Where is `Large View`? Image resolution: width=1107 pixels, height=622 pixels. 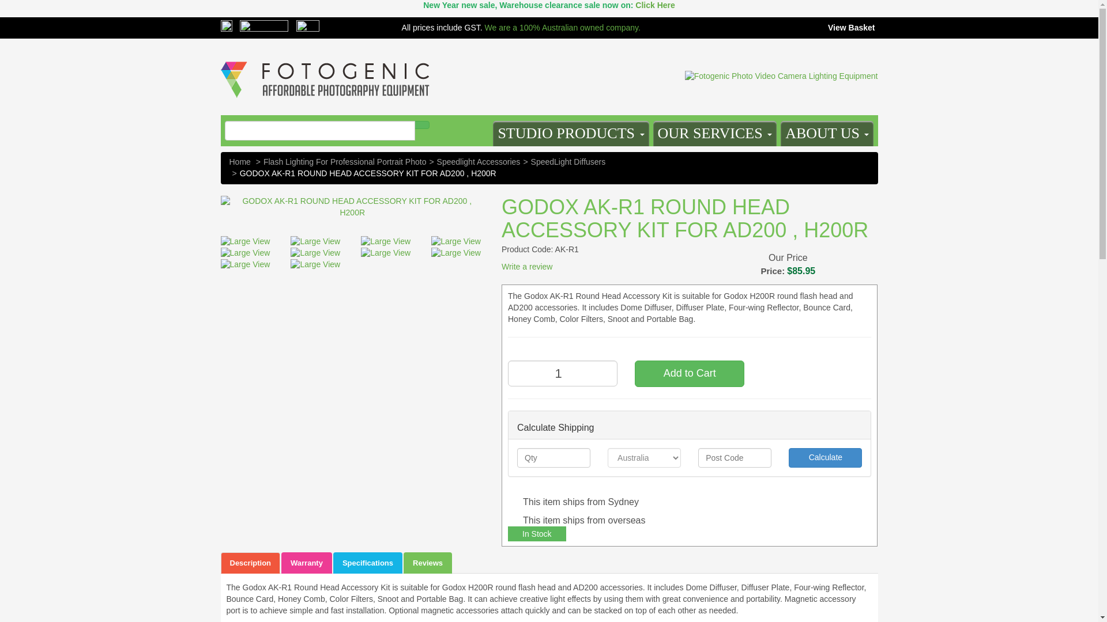 Large View is located at coordinates (458, 253).